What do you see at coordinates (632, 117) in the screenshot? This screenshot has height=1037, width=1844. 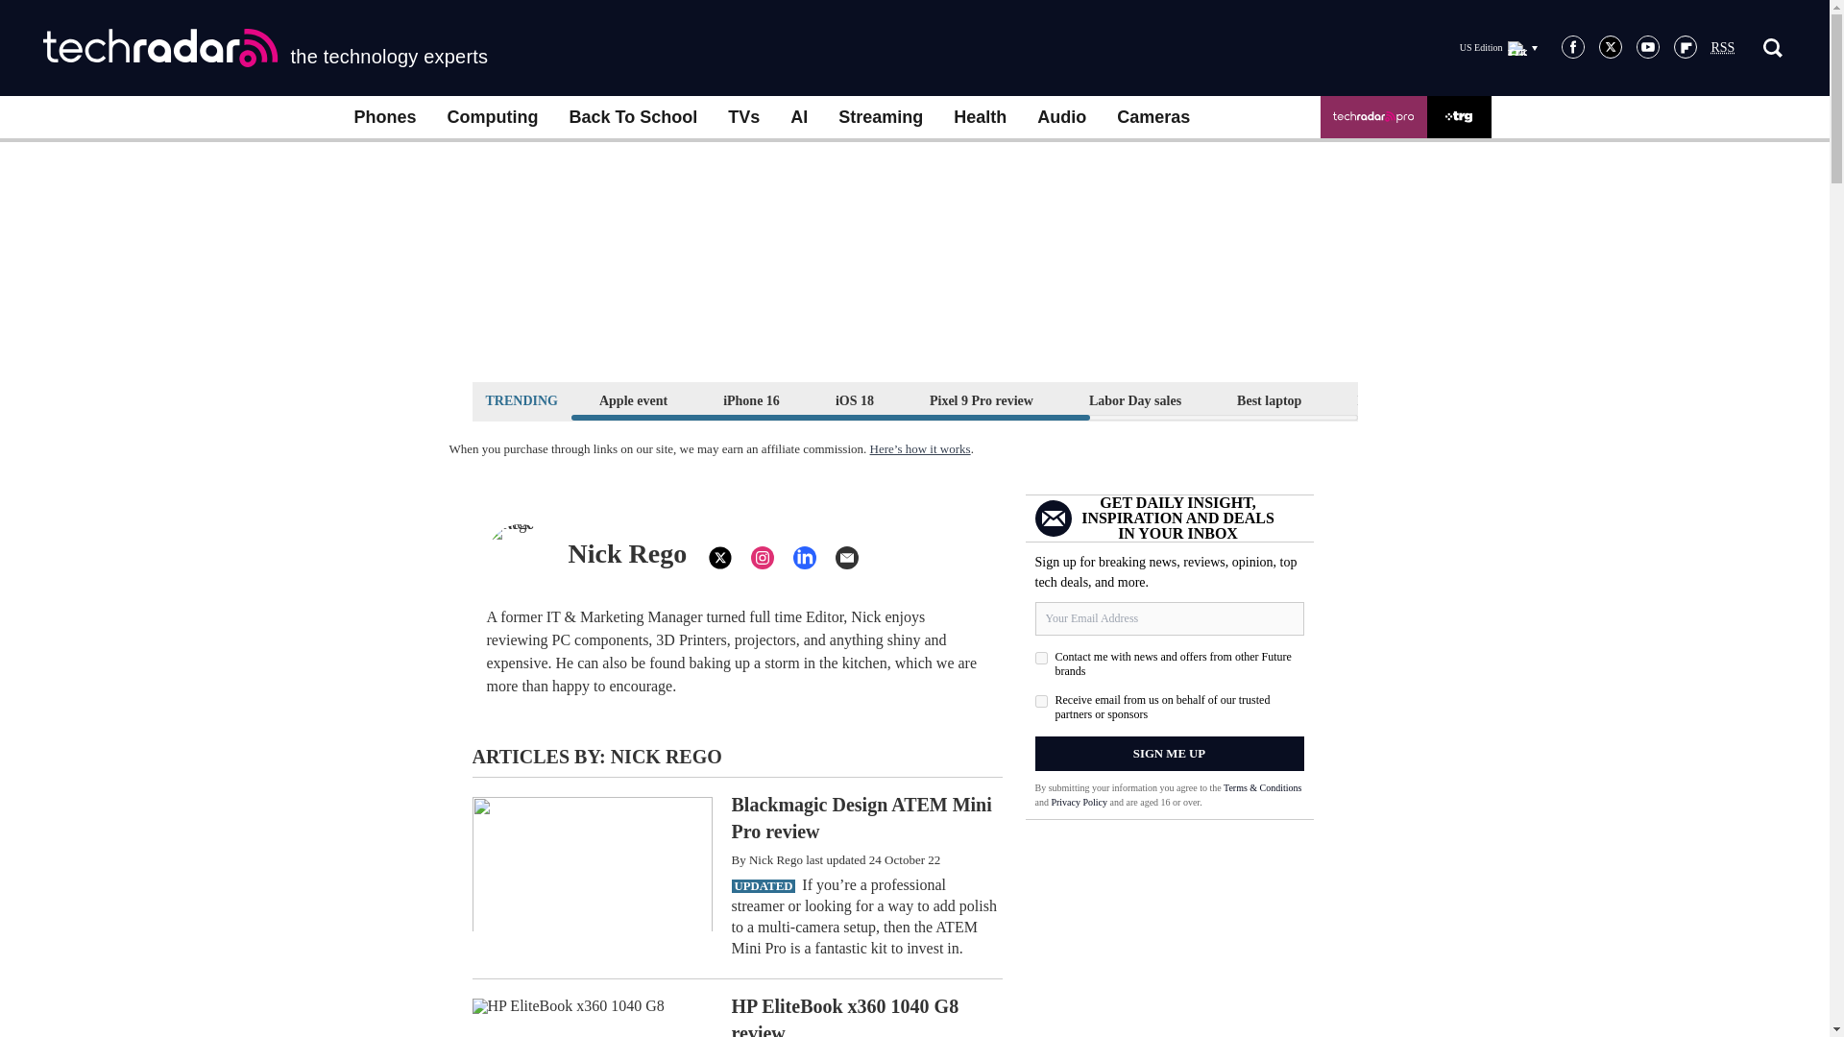 I see `Back To School` at bounding box center [632, 117].